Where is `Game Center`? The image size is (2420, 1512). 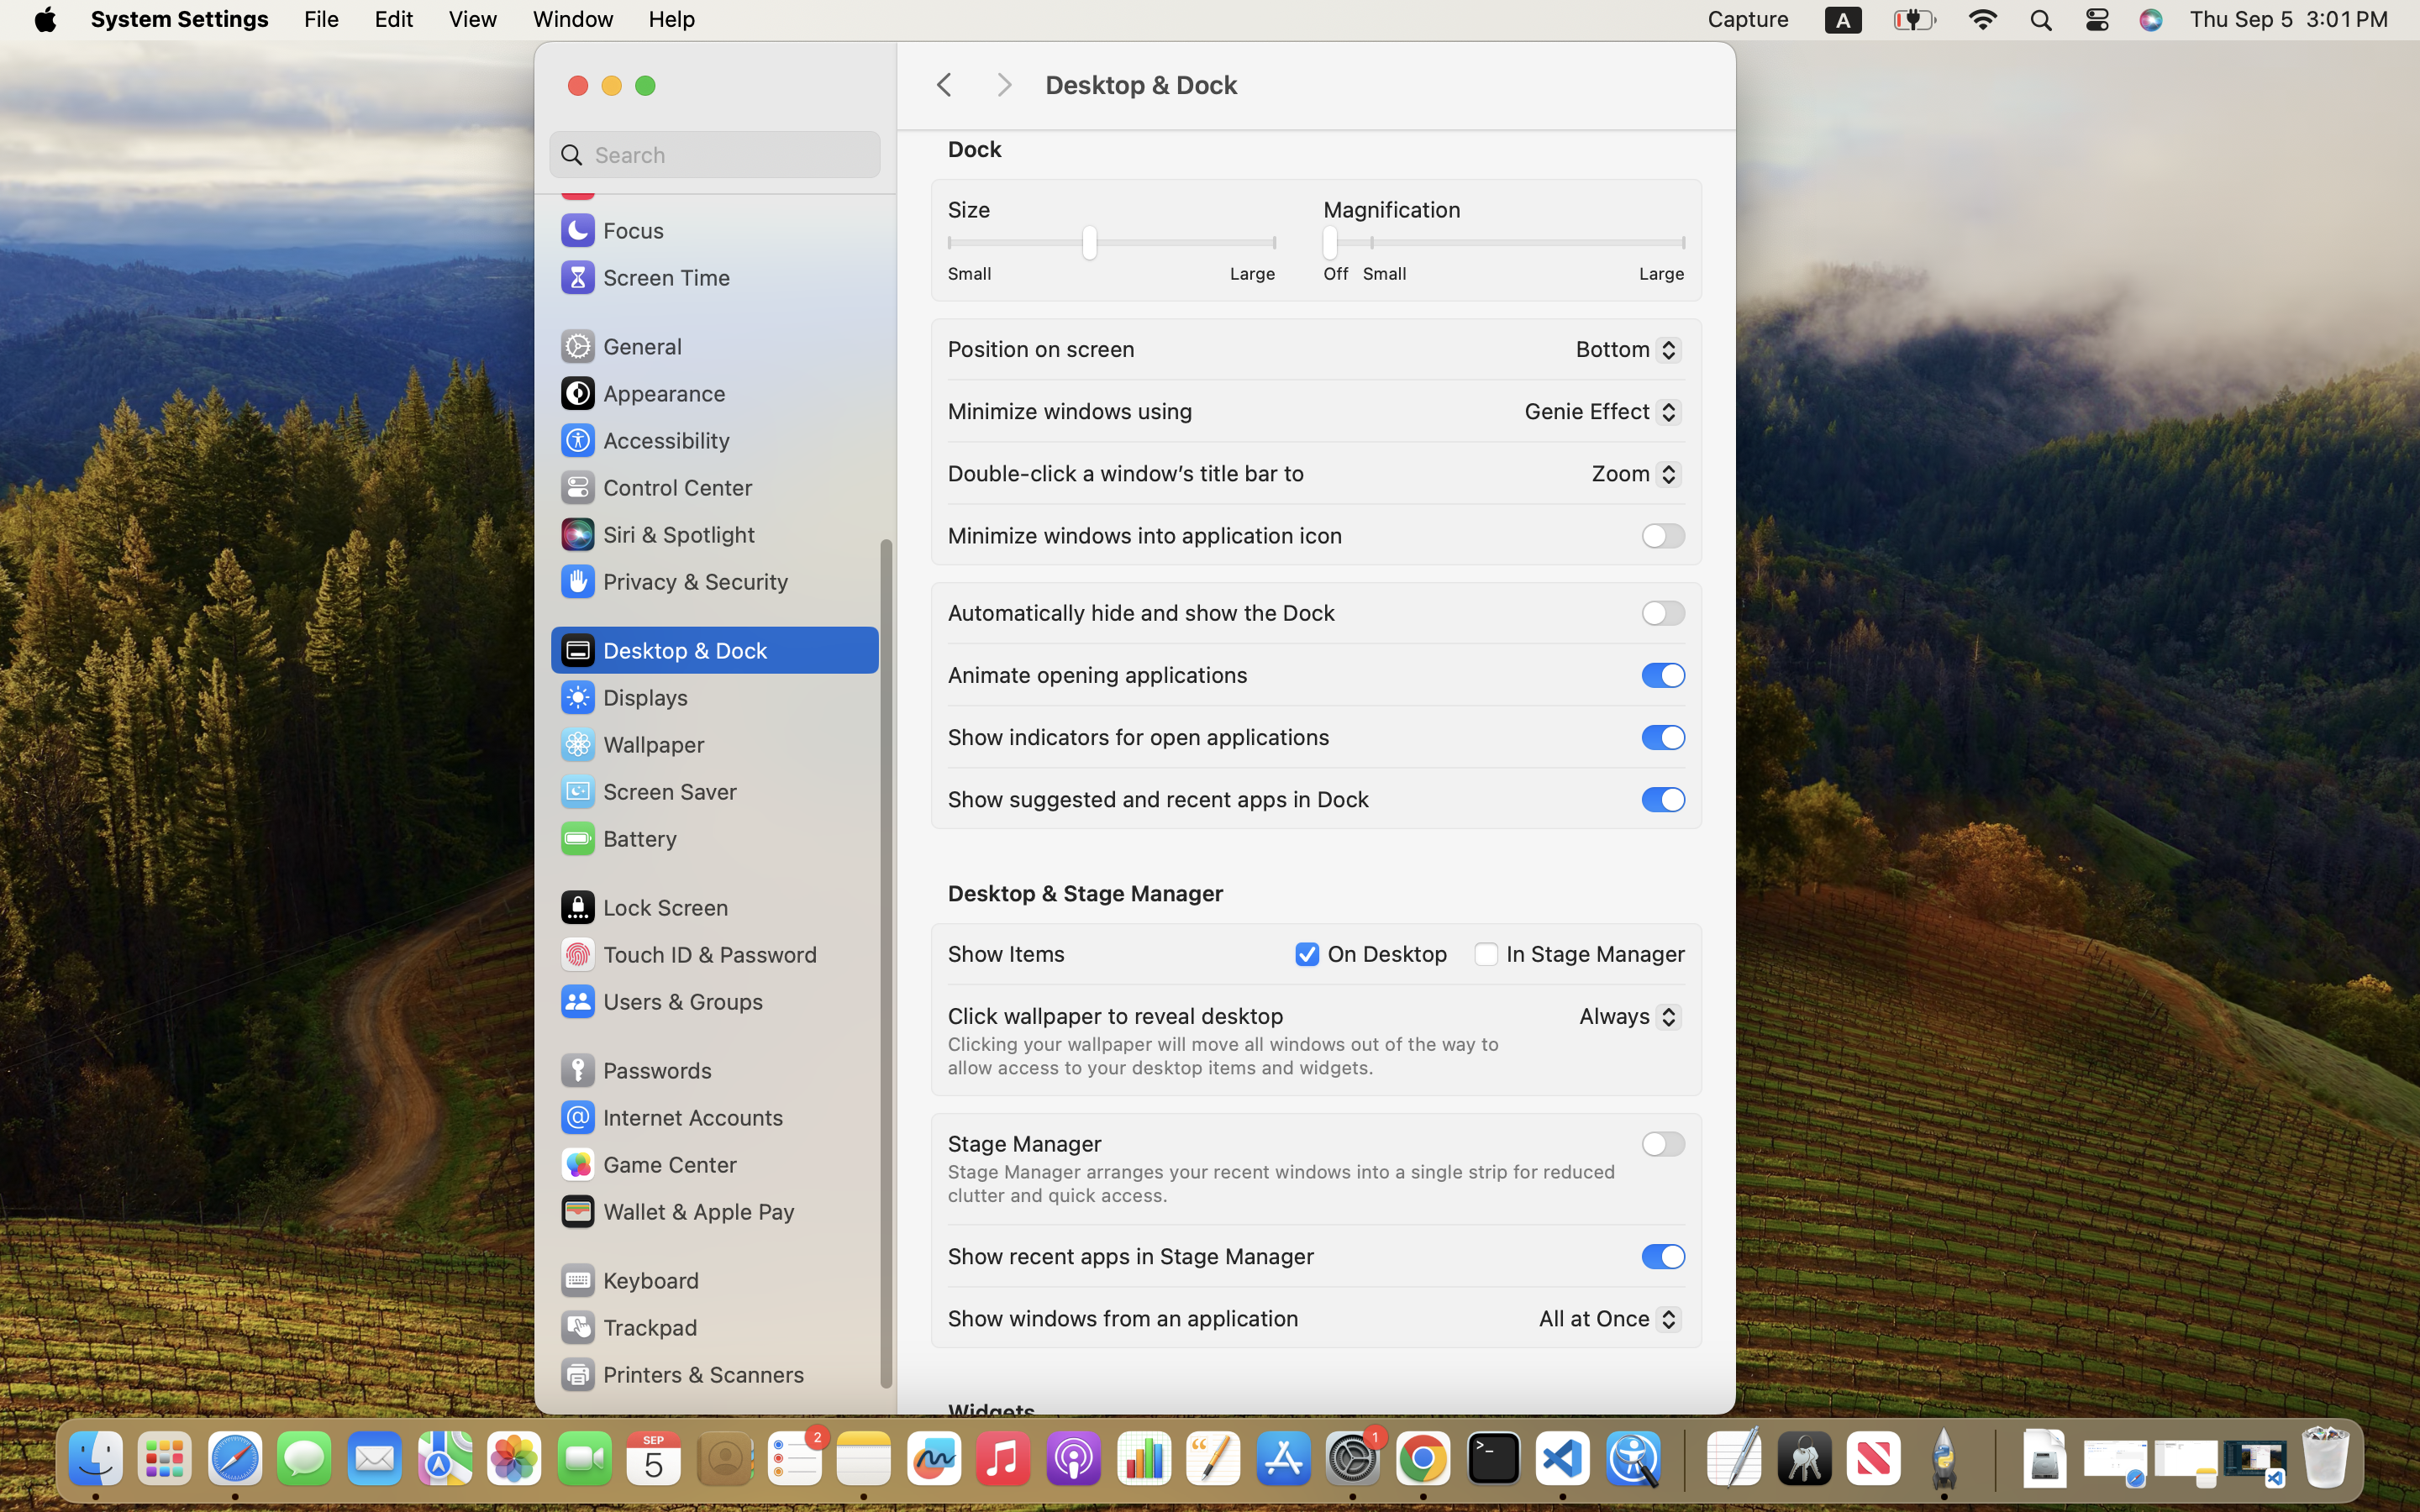 Game Center is located at coordinates (648, 1164).